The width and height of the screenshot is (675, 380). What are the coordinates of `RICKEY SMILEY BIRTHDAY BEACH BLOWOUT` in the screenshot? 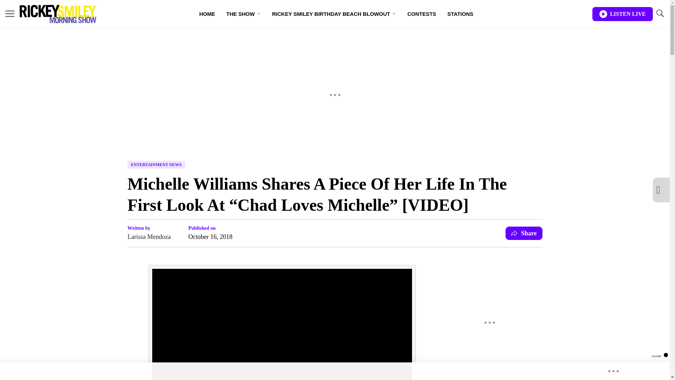 It's located at (334, 14).